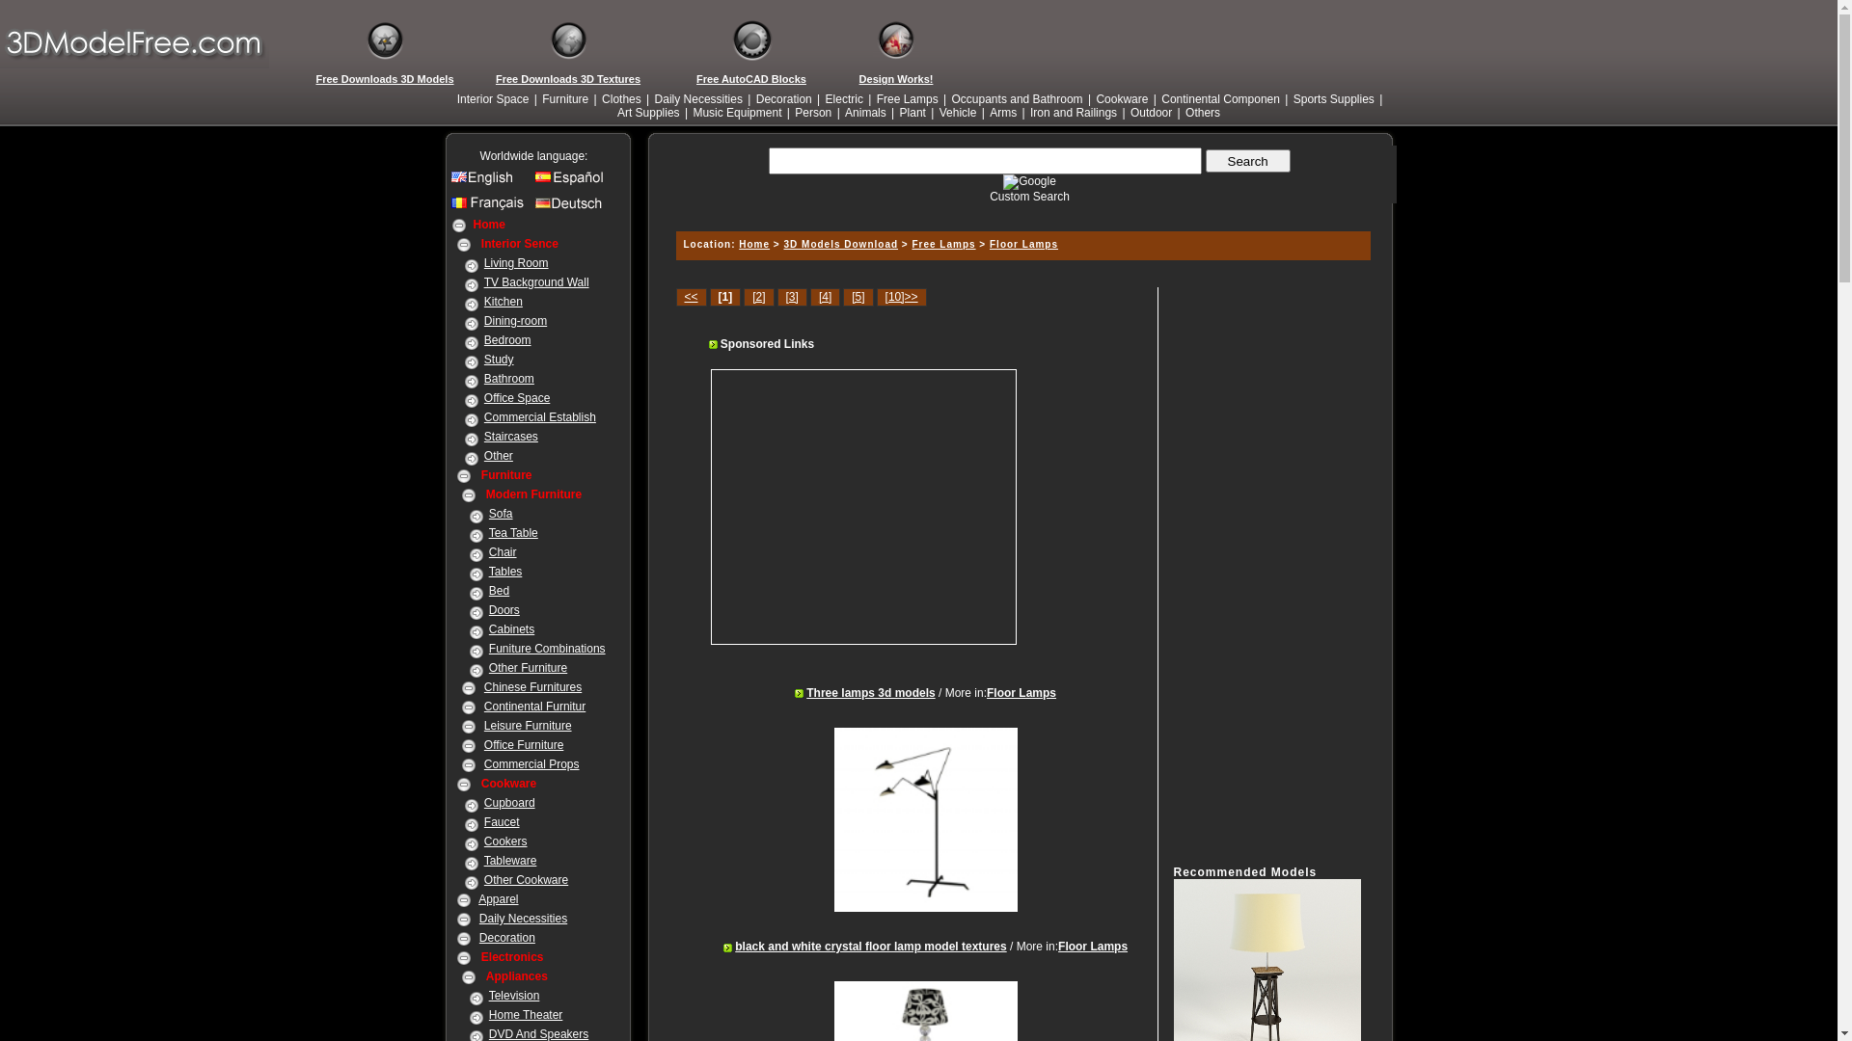  I want to click on [5], so click(858, 297).